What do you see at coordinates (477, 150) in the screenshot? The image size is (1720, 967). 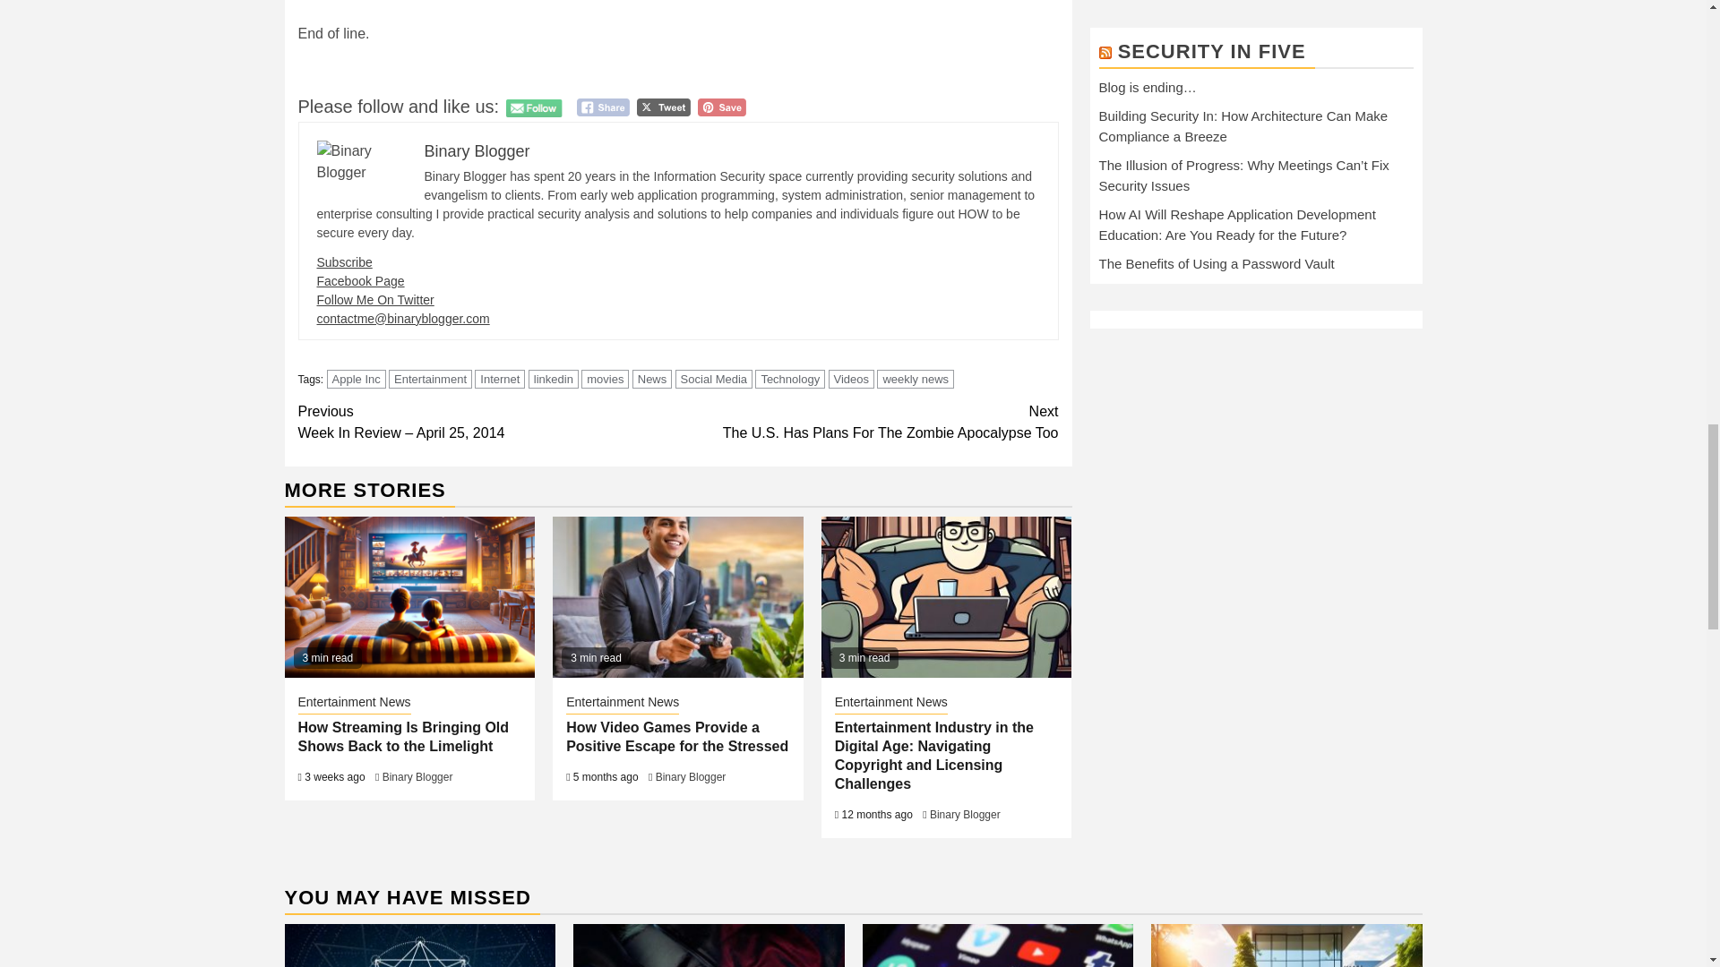 I see `Binary Blogger` at bounding box center [477, 150].